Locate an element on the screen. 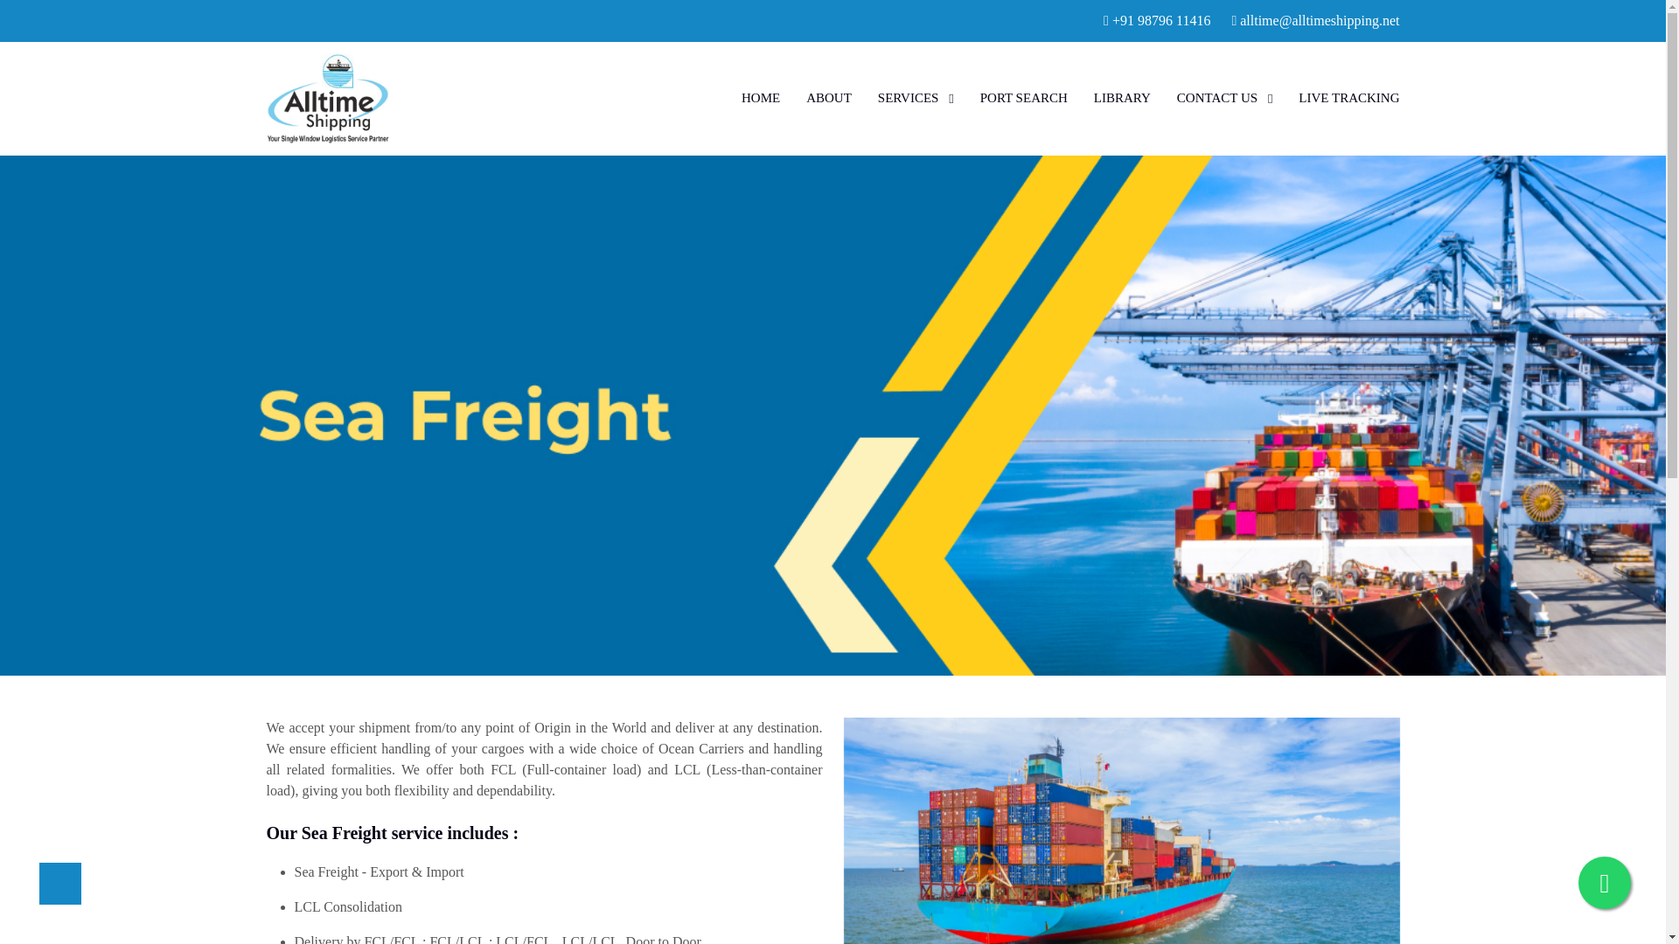  CONTACT US is located at coordinates (1224, 99).